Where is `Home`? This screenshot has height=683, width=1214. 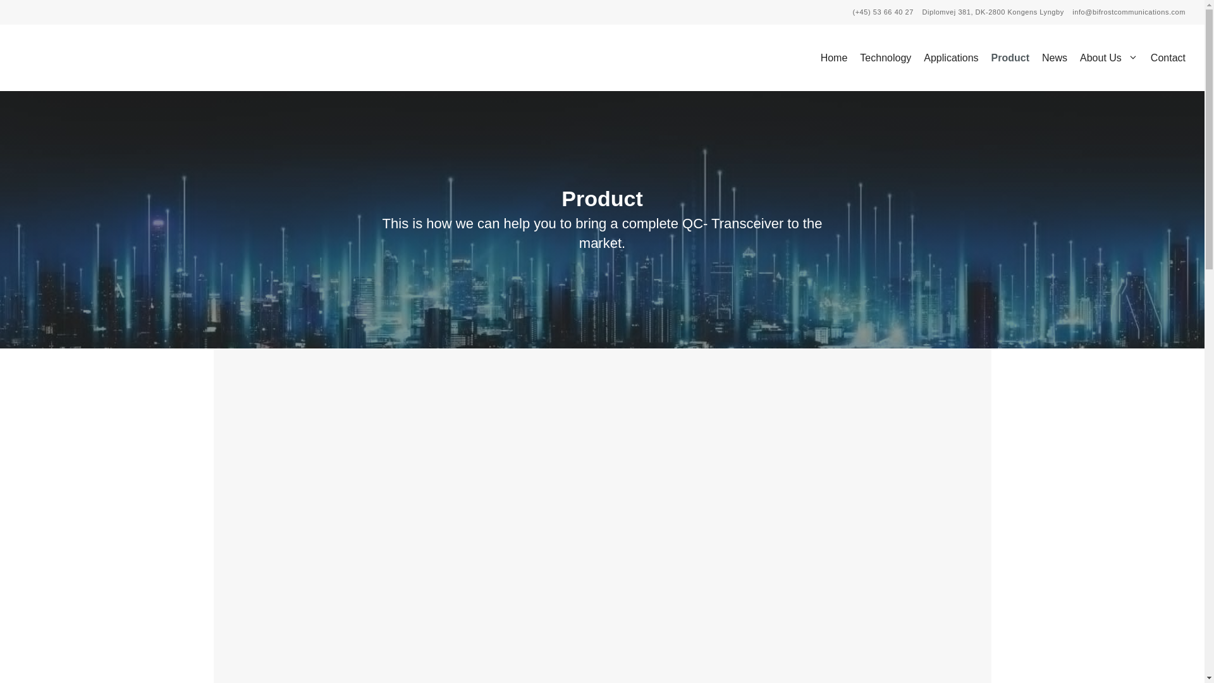
Home is located at coordinates (835, 58).